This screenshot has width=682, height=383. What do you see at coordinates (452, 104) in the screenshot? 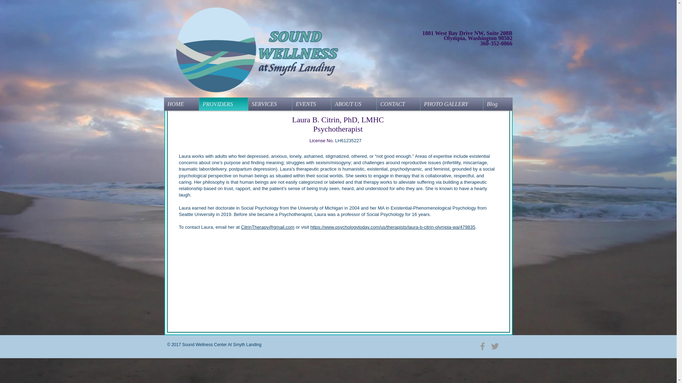
I see `PHOTO GALLERY` at bounding box center [452, 104].